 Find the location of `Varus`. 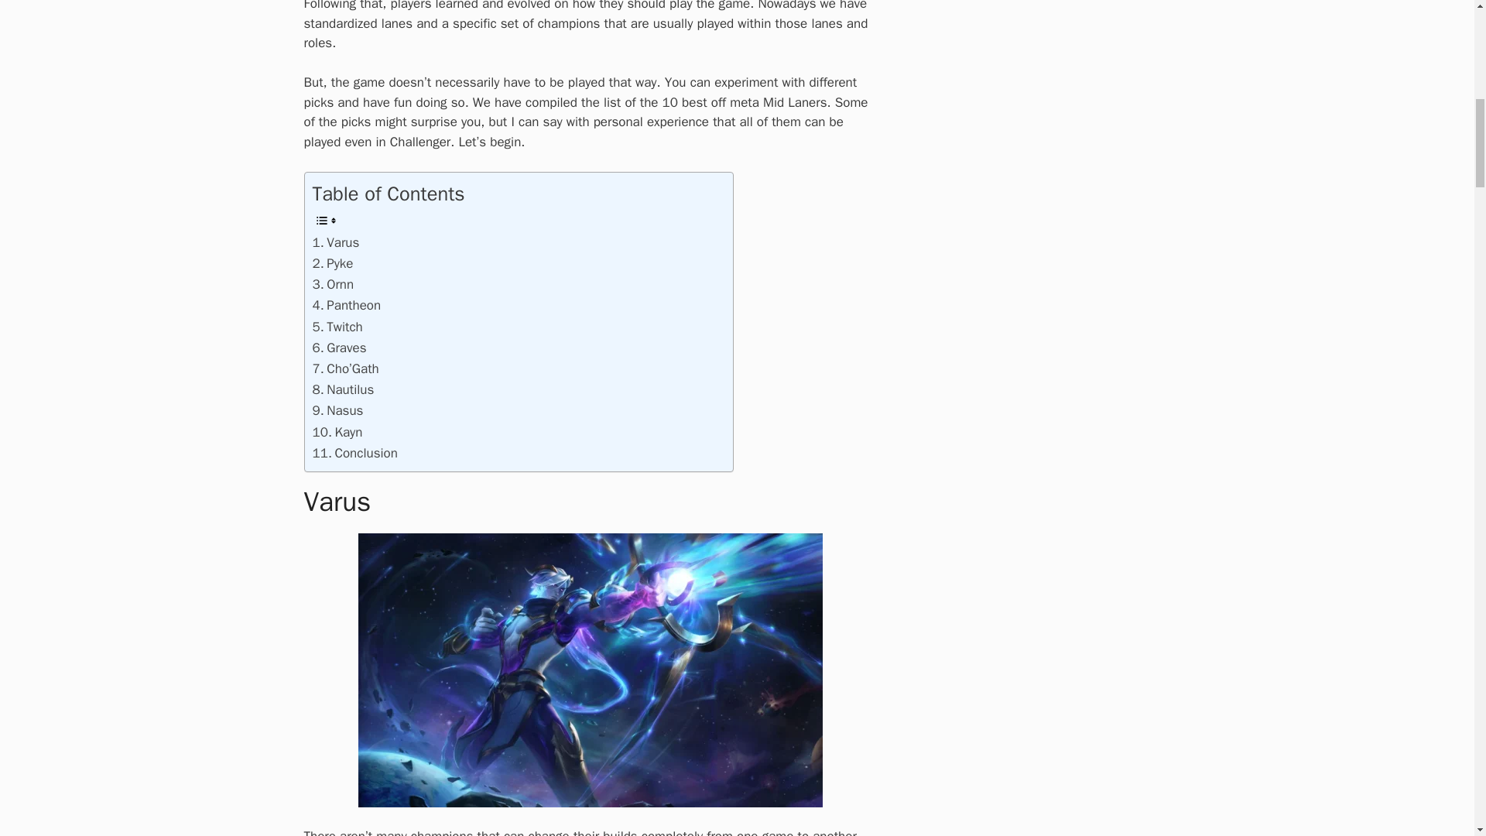

Varus is located at coordinates (336, 243).